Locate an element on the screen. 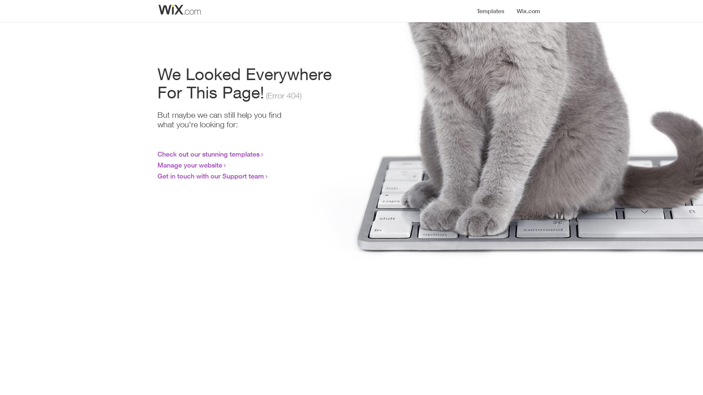  Check out our stunning templates is located at coordinates (209, 154).